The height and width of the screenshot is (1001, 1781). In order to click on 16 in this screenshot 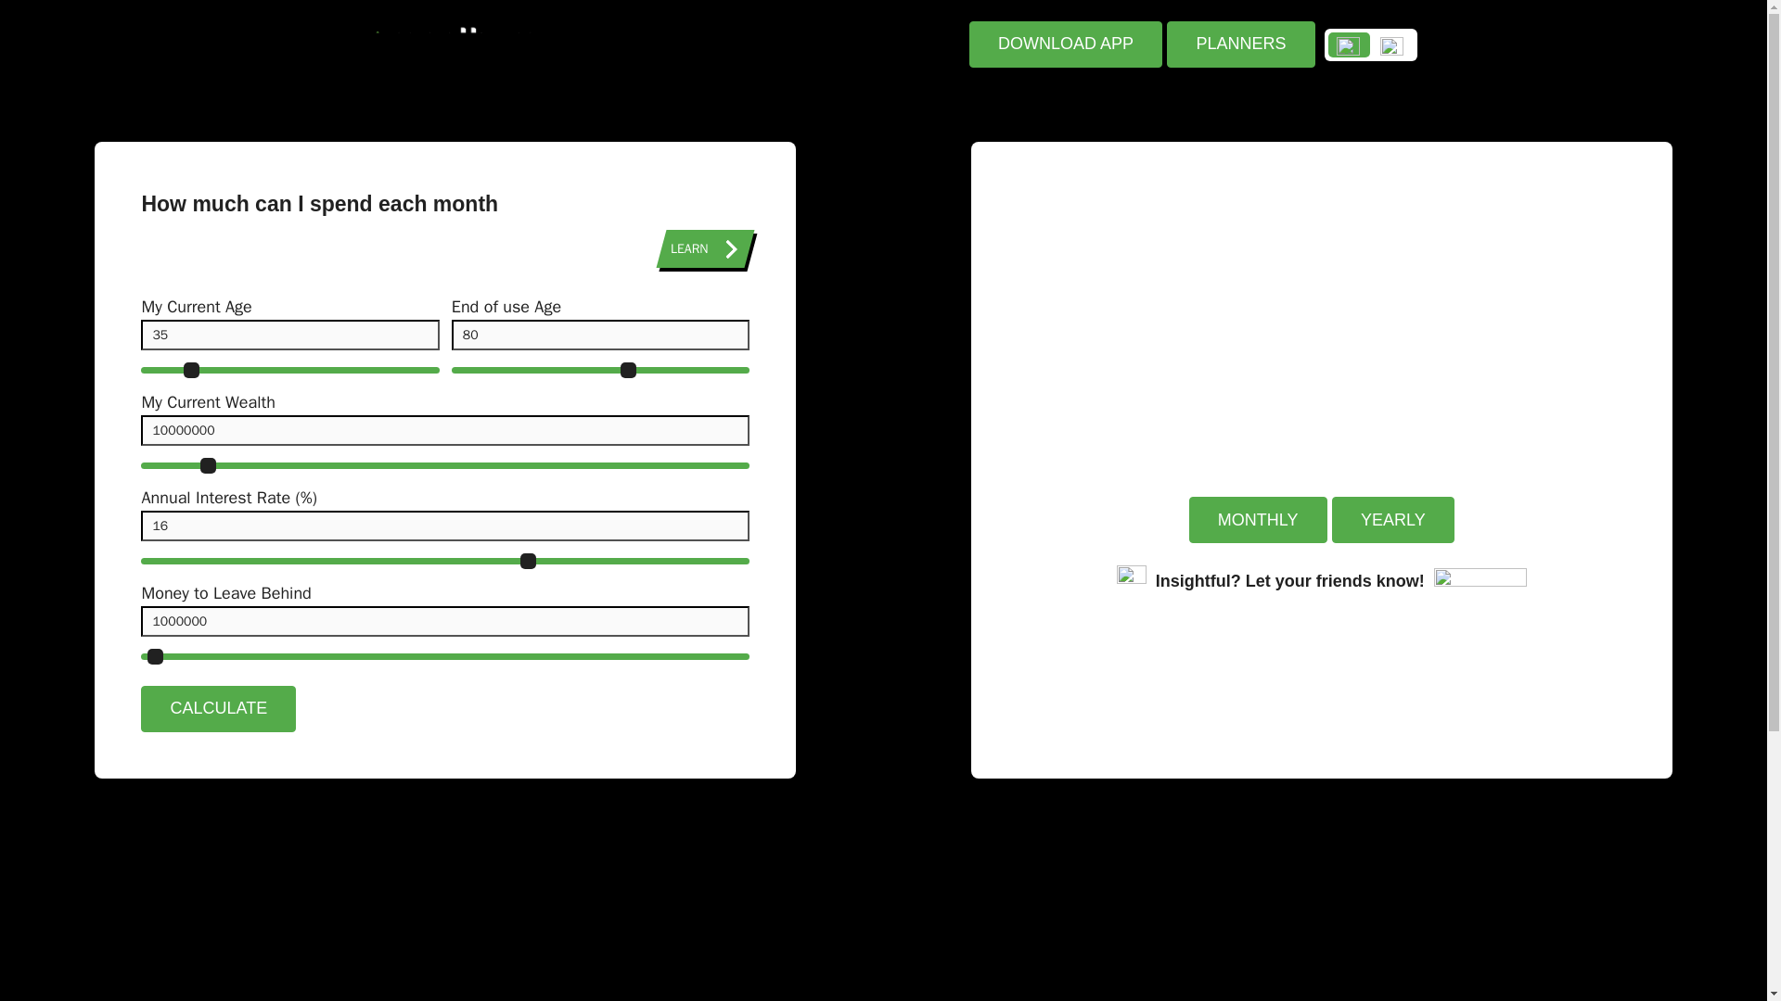, I will do `click(445, 561)`.